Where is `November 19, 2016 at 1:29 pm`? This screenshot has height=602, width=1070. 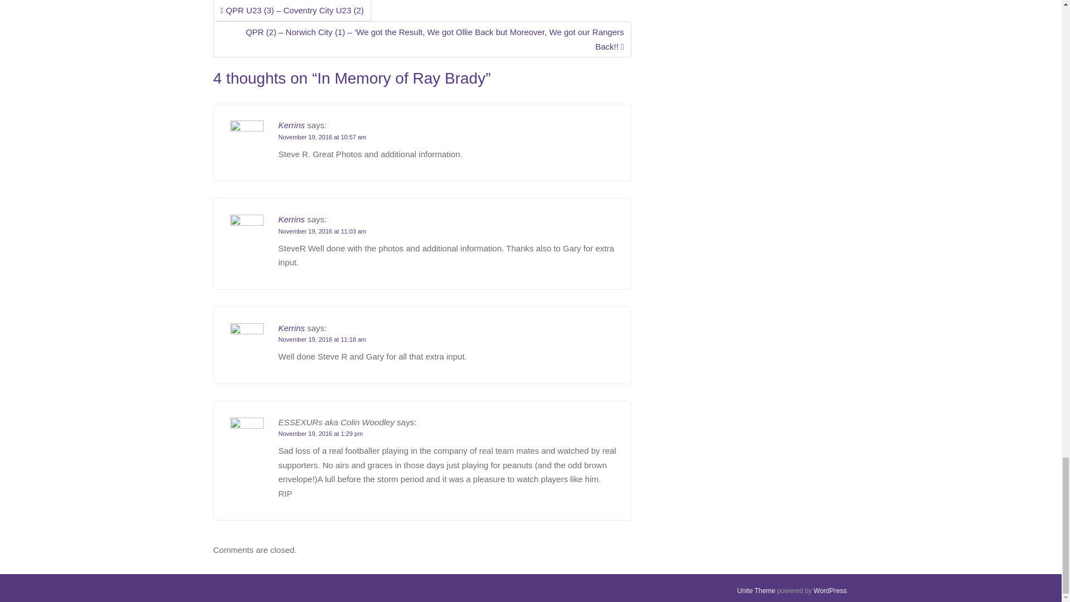 November 19, 2016 at 1:29 pm is located at coordinates (321, 434).